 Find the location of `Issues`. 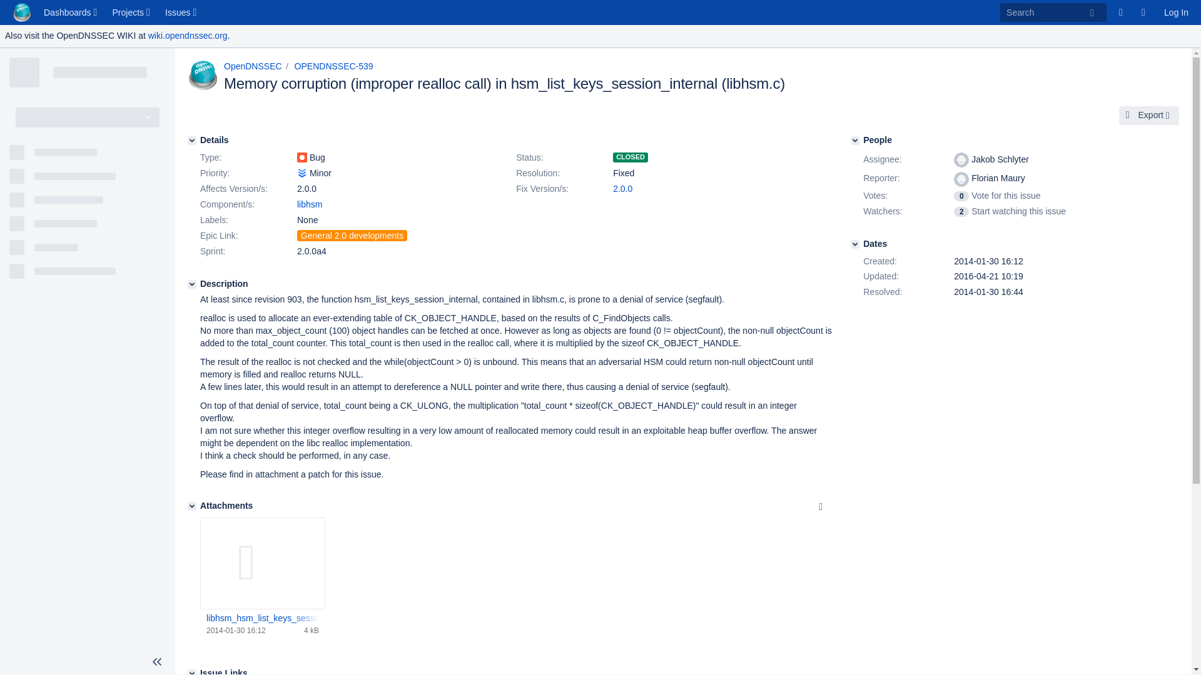

Issues is located at coordinates (181, 12).